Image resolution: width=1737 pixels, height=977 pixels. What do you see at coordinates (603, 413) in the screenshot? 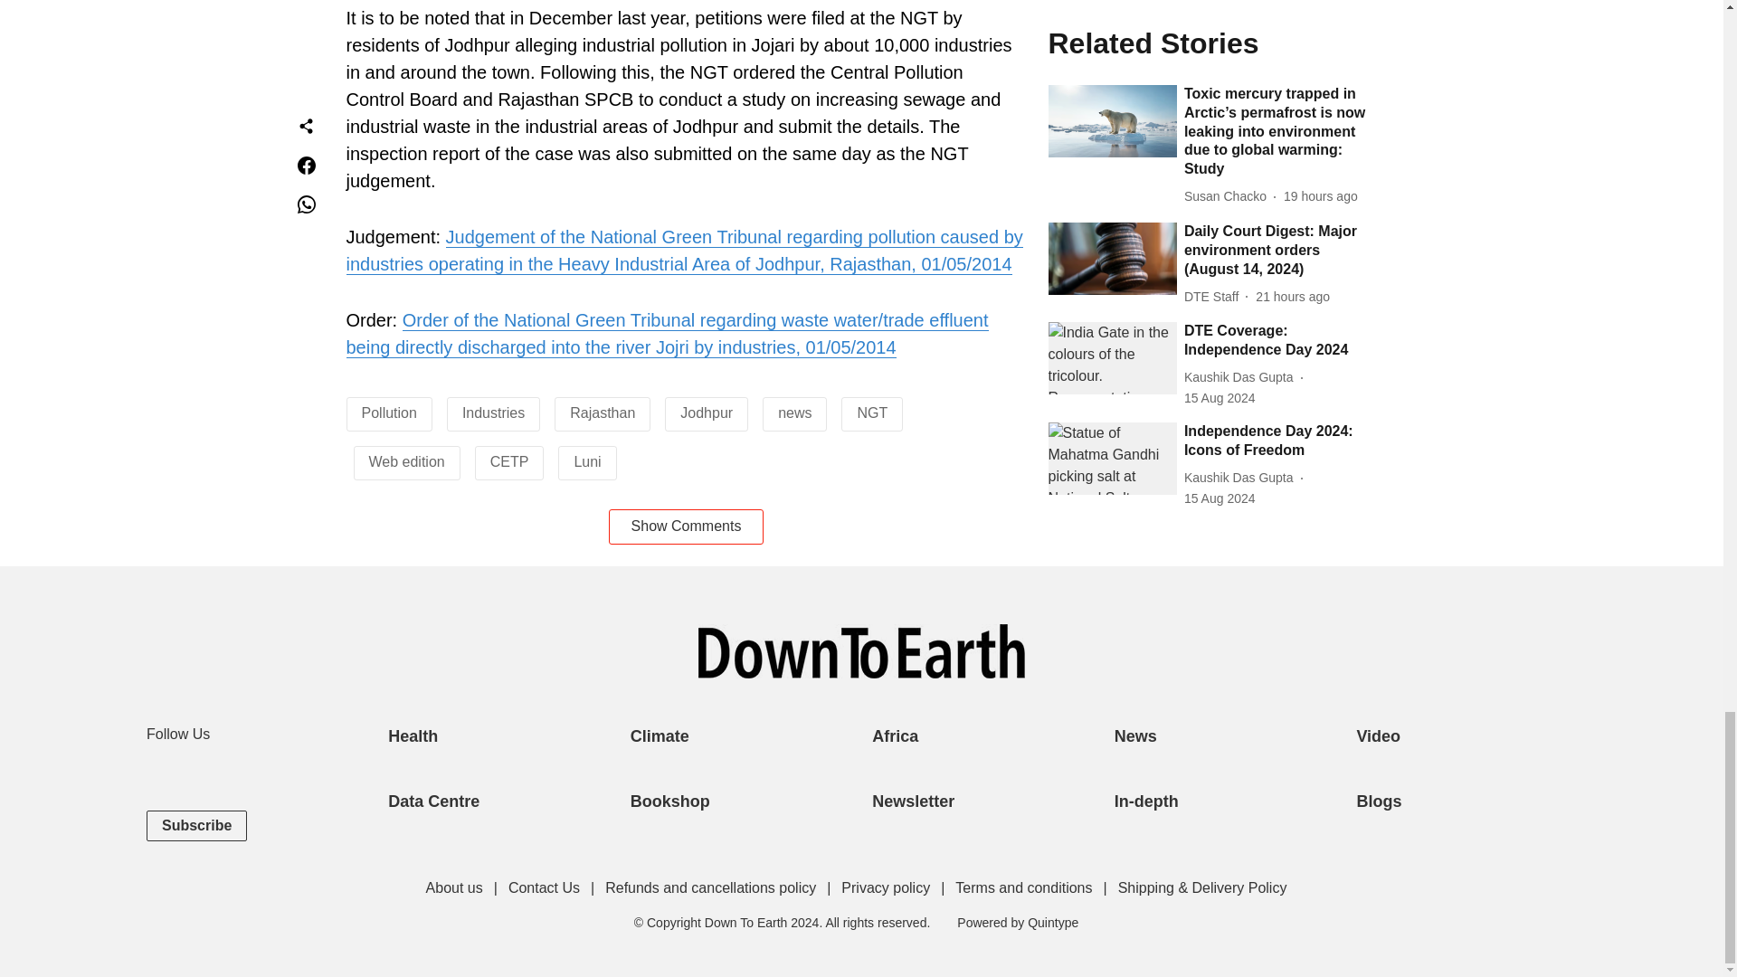
I see `Rajasthan` at bounding box center [603, 413].